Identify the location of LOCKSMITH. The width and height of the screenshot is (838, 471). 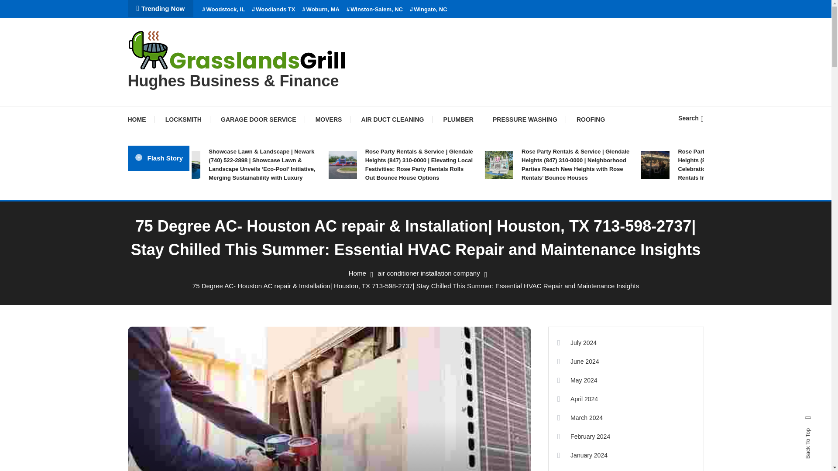
(183, 119).